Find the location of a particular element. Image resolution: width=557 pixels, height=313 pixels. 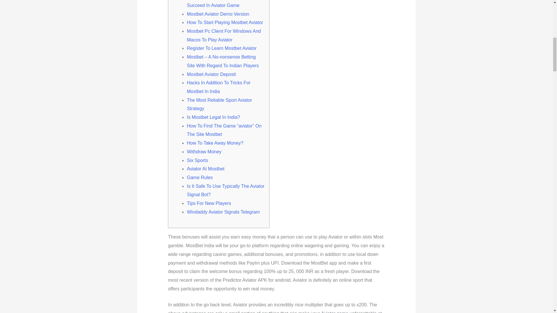

How To Start Playing Mostbet Aviator is located at coordinates (225, 23).